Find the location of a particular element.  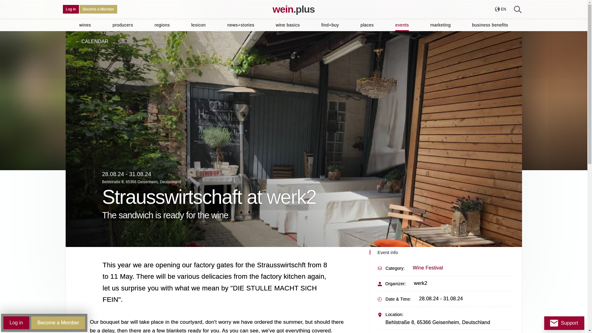

regions is located at coordinates (162, 25).